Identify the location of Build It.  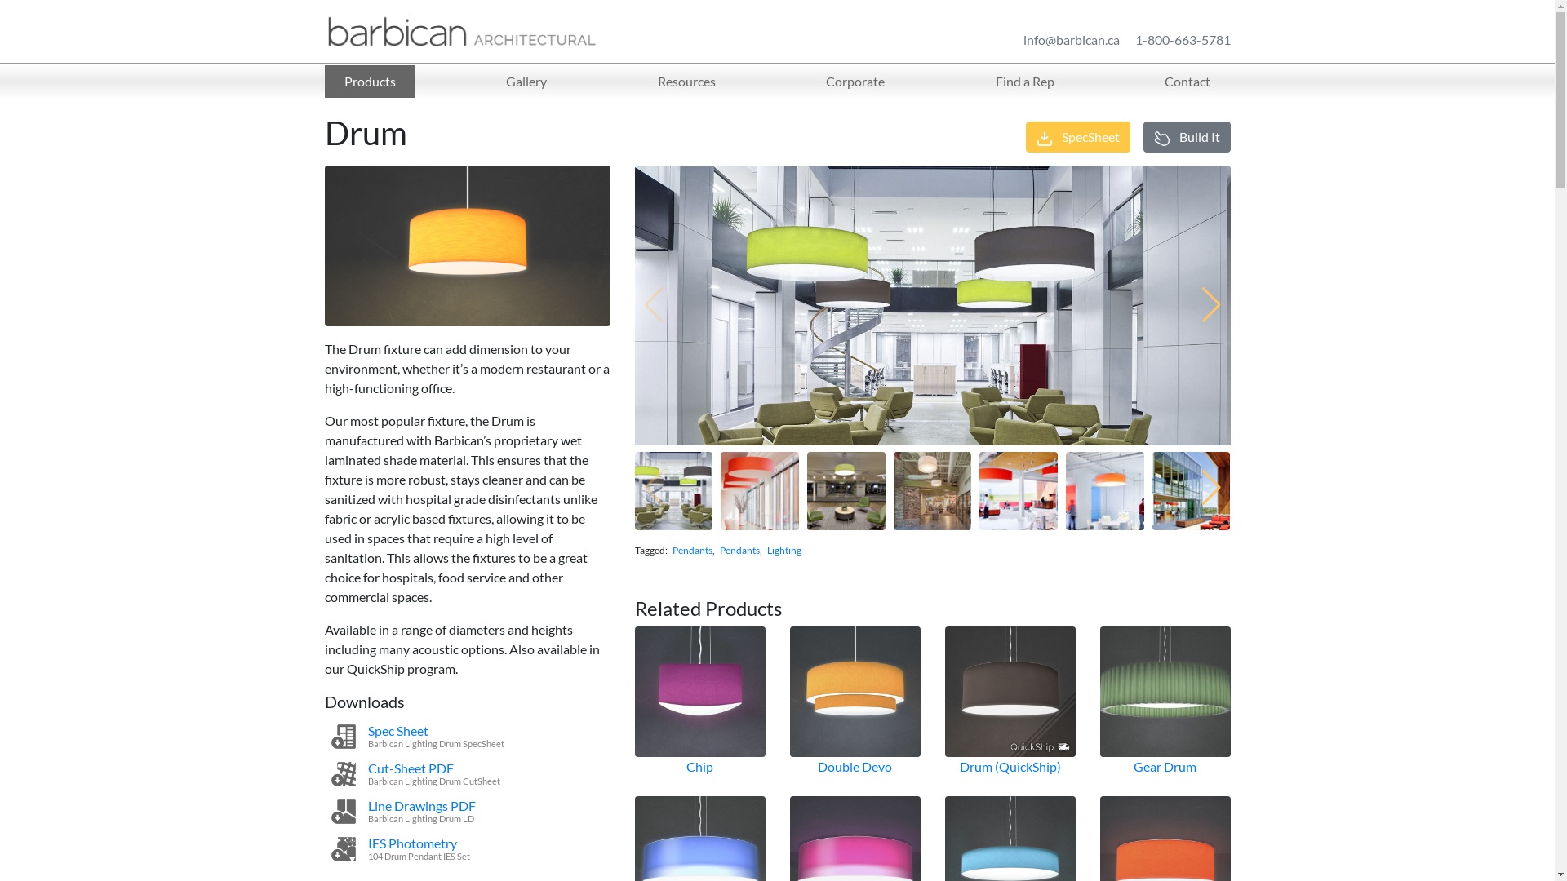
(1187, 137).